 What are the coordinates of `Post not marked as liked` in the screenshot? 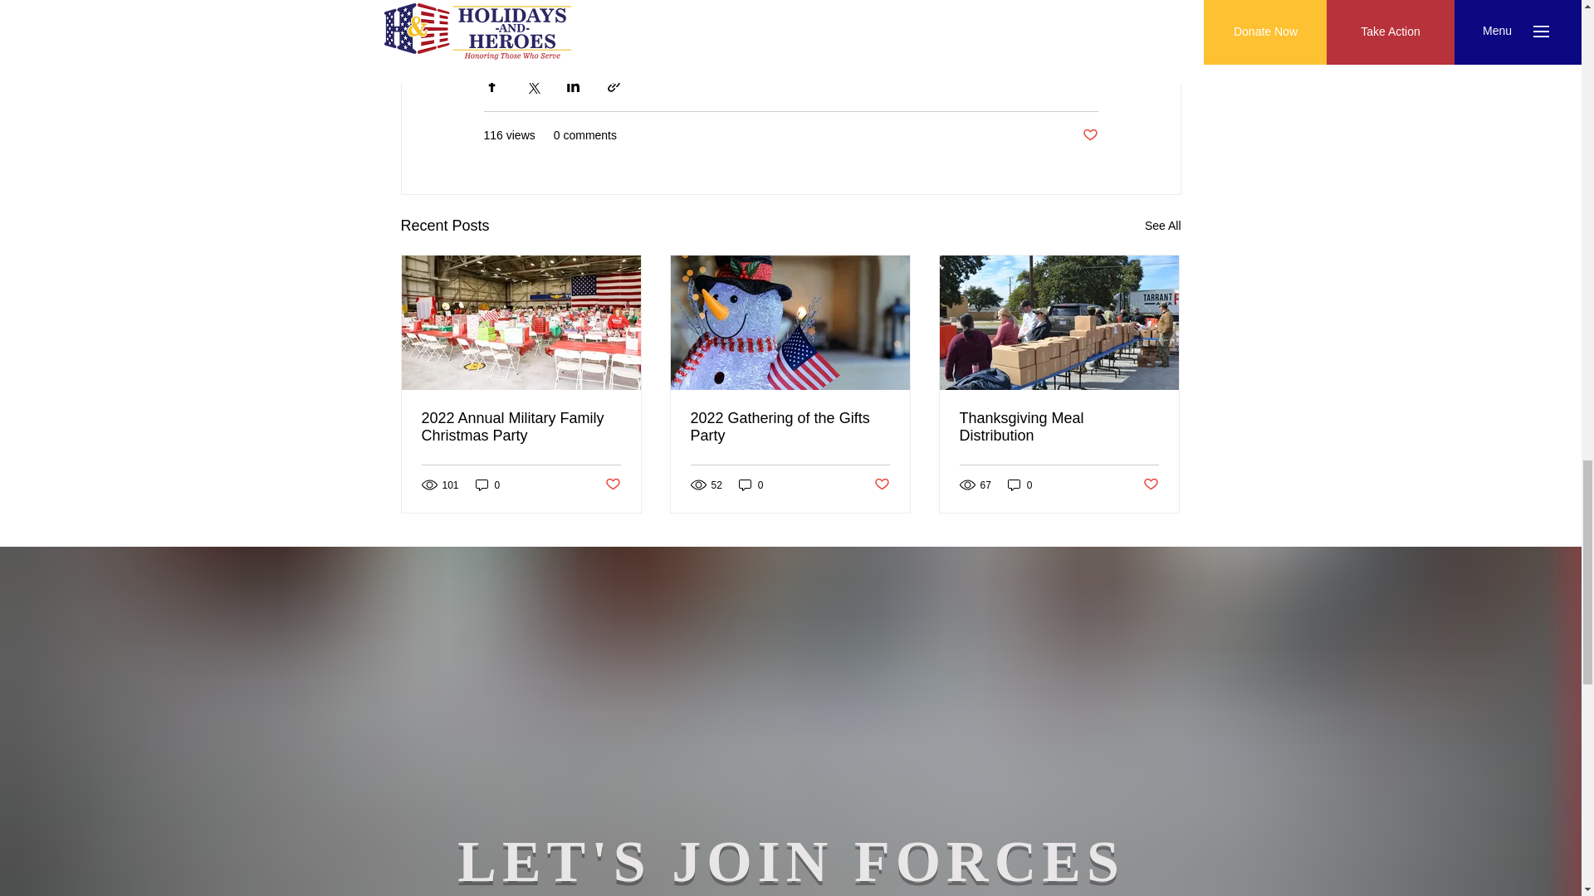 It's located at (611, 485).